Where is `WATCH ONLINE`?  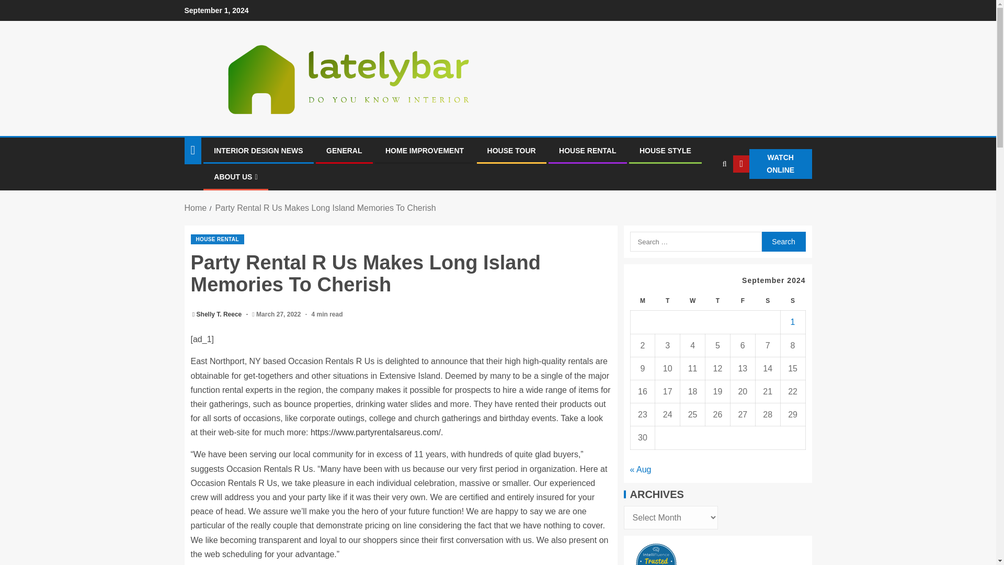 WATCH ONLINE is located at coordinates (772, 164).